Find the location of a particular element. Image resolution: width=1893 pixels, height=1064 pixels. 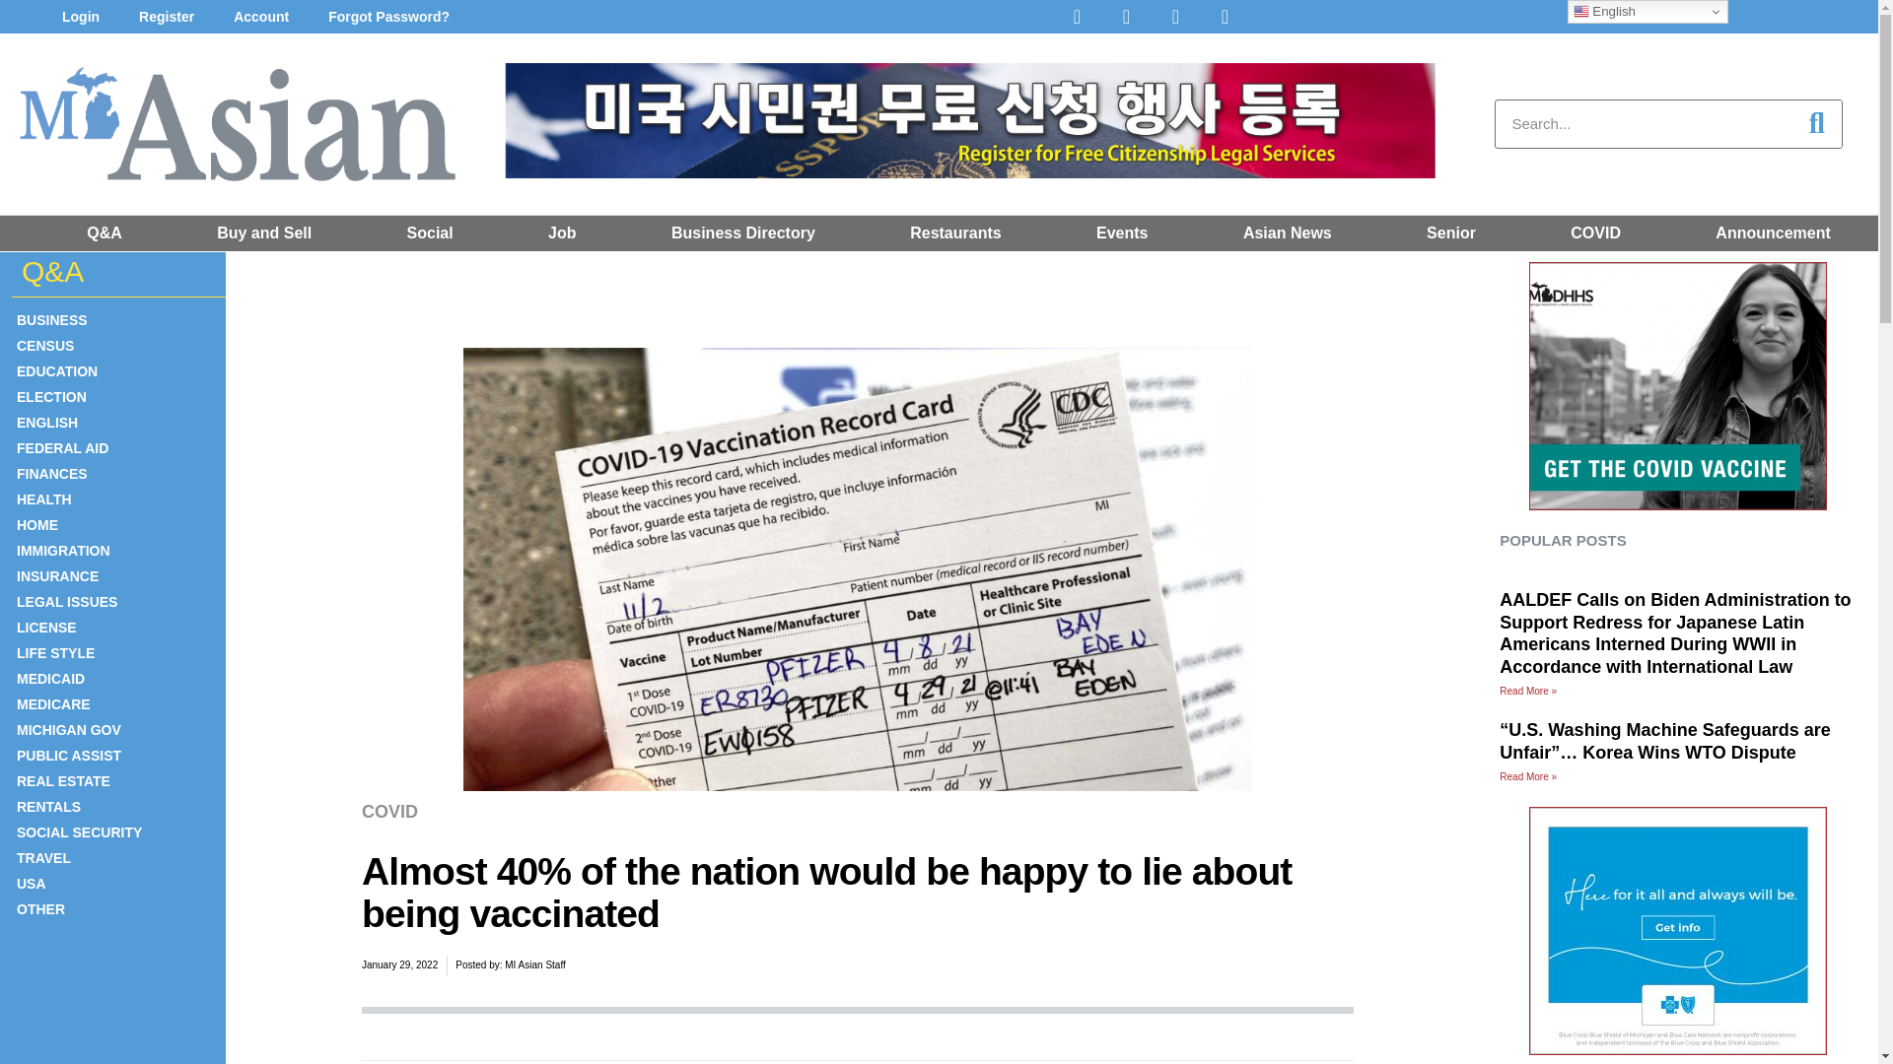

Account is located at coordinates (260, 17).